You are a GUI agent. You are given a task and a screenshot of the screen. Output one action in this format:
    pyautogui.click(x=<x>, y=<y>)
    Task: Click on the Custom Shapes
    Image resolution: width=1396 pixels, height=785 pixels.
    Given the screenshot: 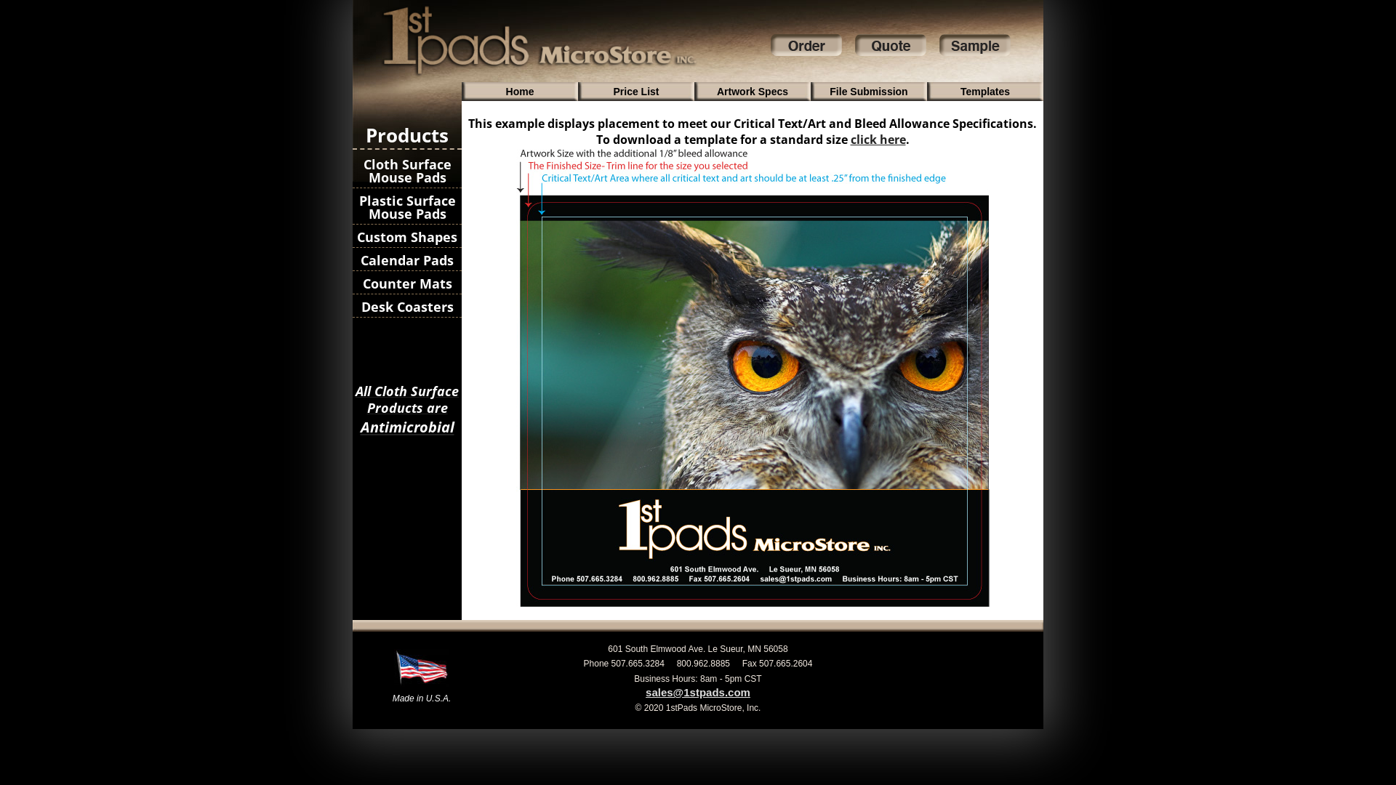 What is the action you would take?
    pyautogui.click(x=407, y=237)
    